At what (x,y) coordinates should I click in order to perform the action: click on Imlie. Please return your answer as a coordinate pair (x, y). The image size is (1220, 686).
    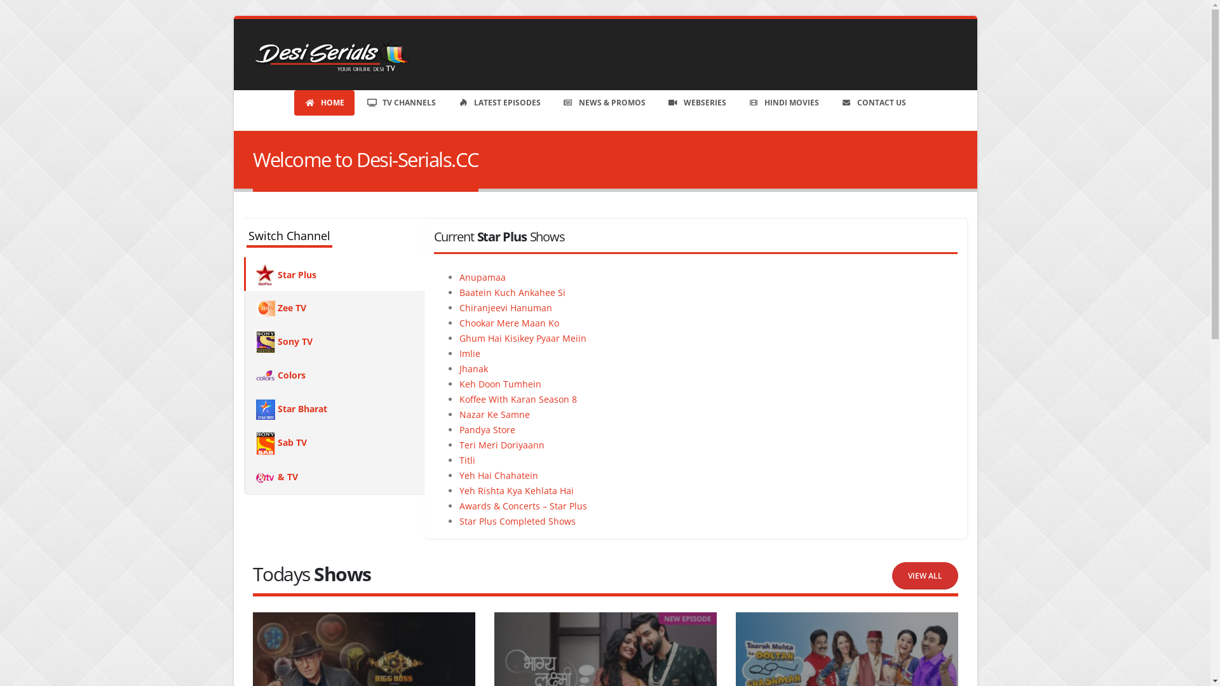
    Looking at the image, I should click on (469, 353).